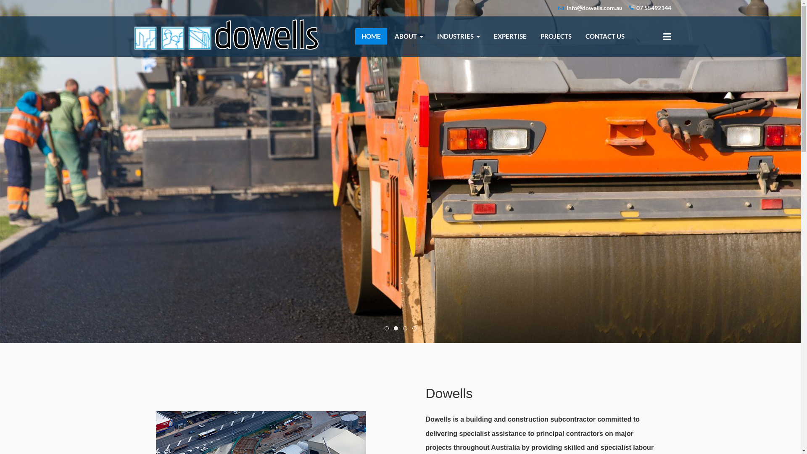 This screenshot has height=454, width=807. I want to click on EXPERTISE, so click(510, 36).